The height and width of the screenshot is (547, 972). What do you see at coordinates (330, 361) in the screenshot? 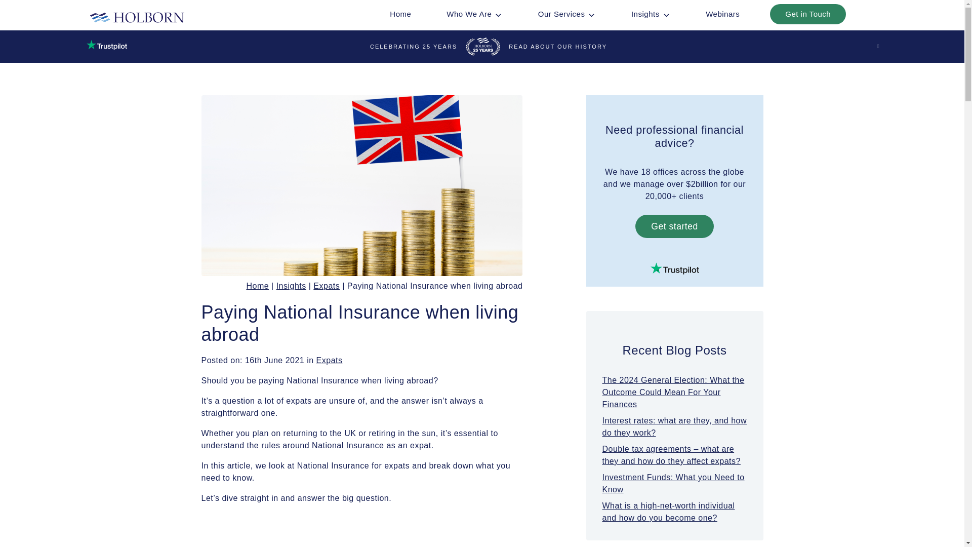
I see `View all` at bounding box center [330, 361].